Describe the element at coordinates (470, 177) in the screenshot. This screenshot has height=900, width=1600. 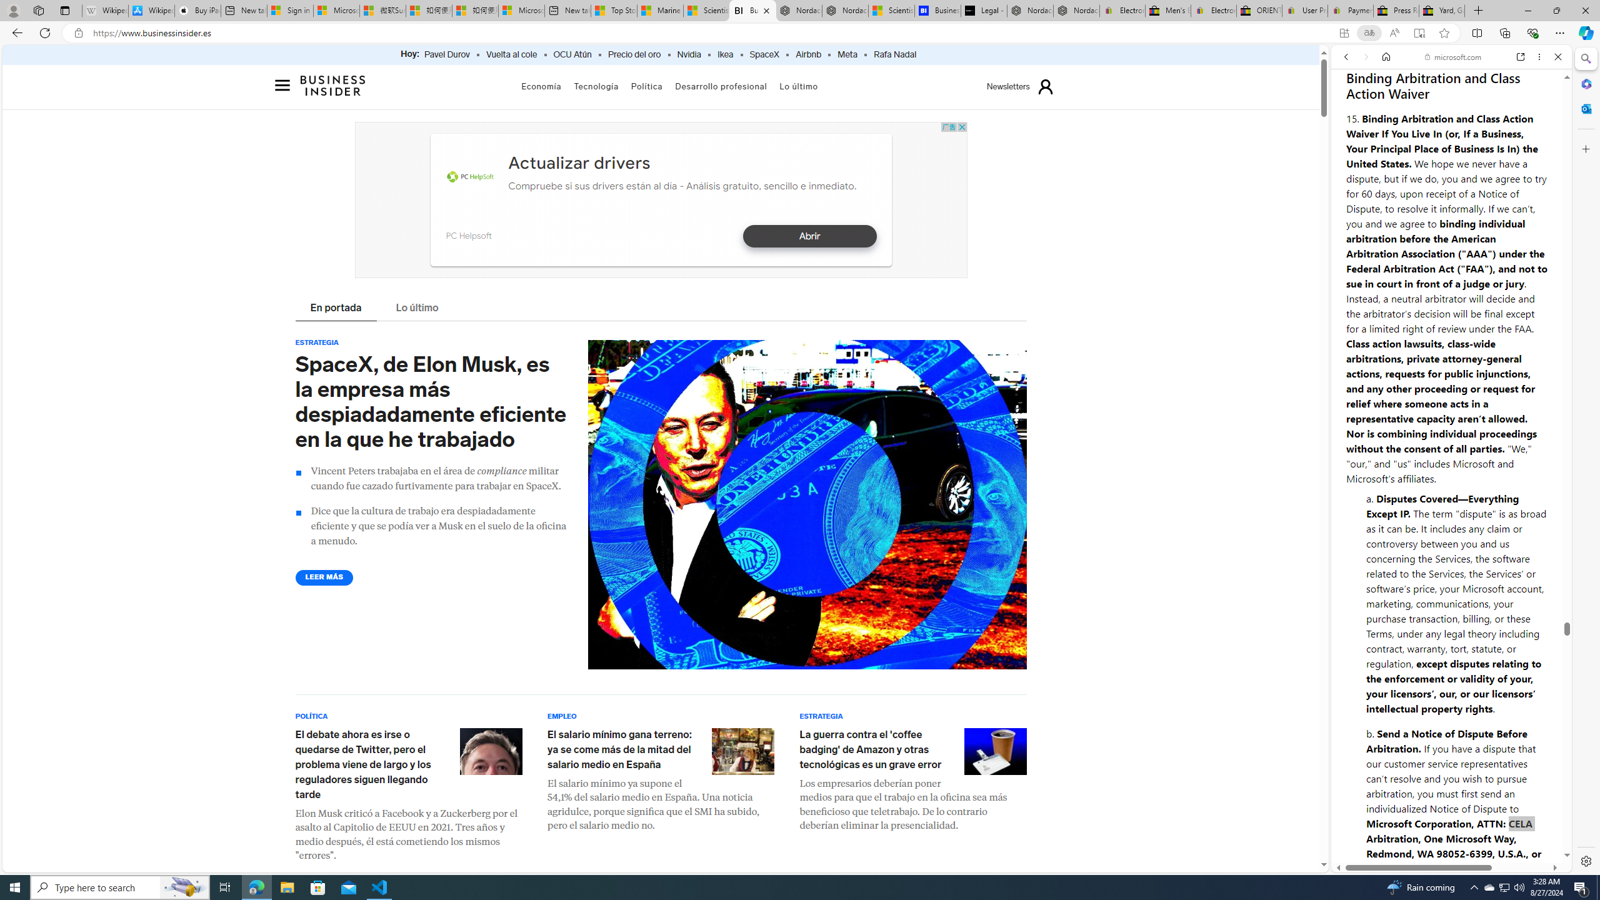
I see `PC Helpsoft` at that location.